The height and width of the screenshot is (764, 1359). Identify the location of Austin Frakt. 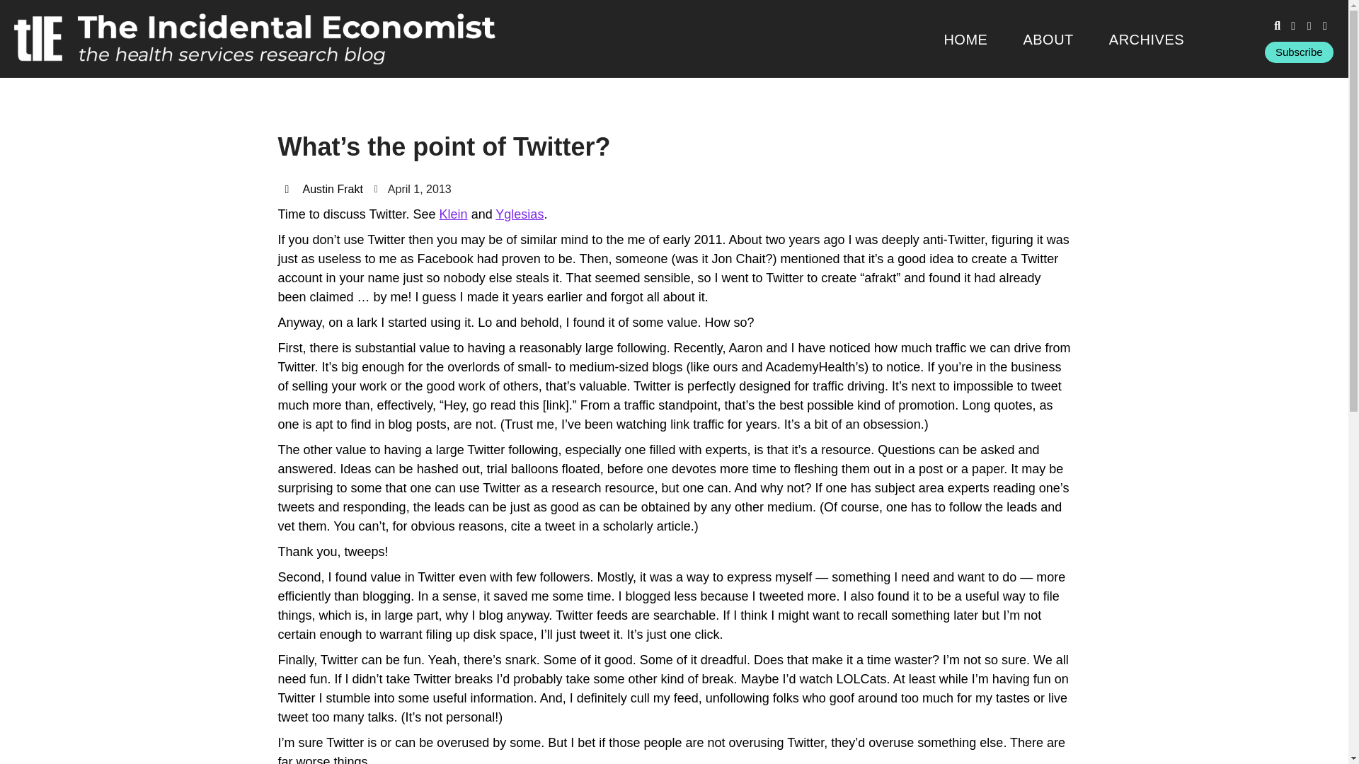
(323, 189).